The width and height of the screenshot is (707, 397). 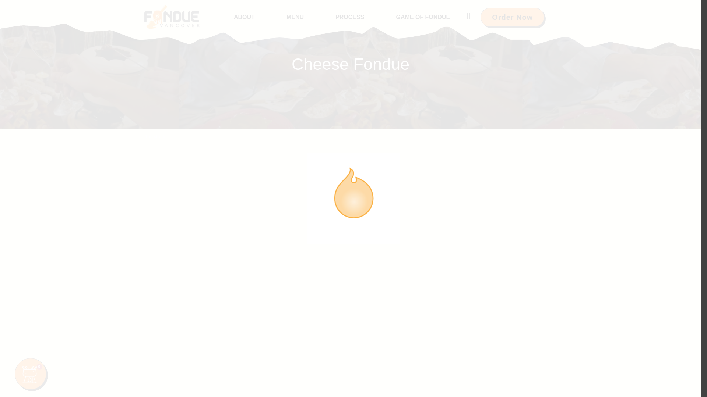 I want to click on ABOUT, so click(x=244, y=17).